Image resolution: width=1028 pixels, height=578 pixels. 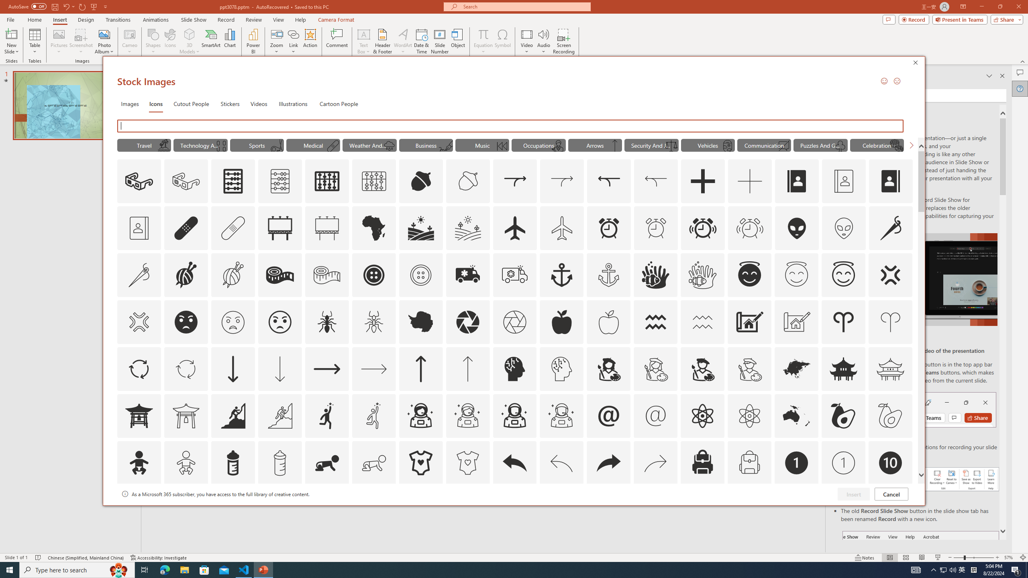 What do you see at coordinates (200, 145) in the screenshot?
I see `"Technology And Electronics" Icons.` at bounding box center [200, 145].